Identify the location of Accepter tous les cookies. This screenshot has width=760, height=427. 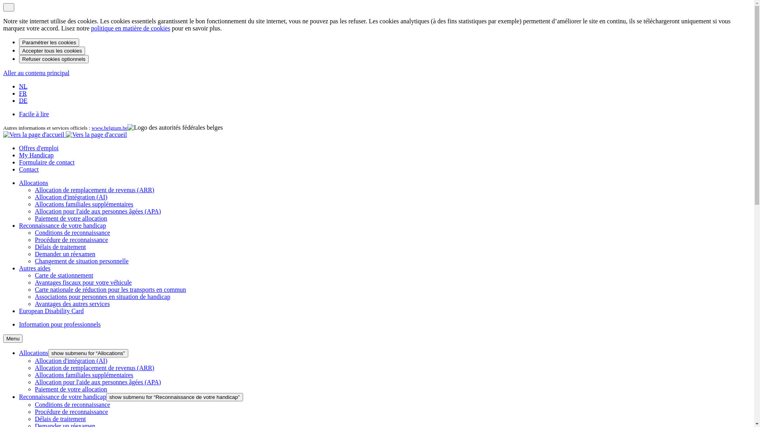
(52, 51).